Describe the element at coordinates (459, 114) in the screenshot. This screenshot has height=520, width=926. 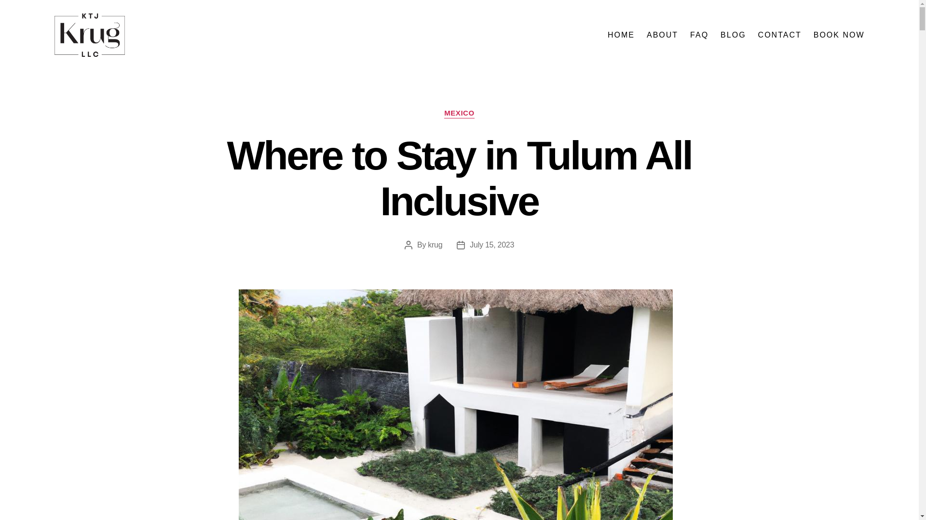
I see `MEXICO` at that location.